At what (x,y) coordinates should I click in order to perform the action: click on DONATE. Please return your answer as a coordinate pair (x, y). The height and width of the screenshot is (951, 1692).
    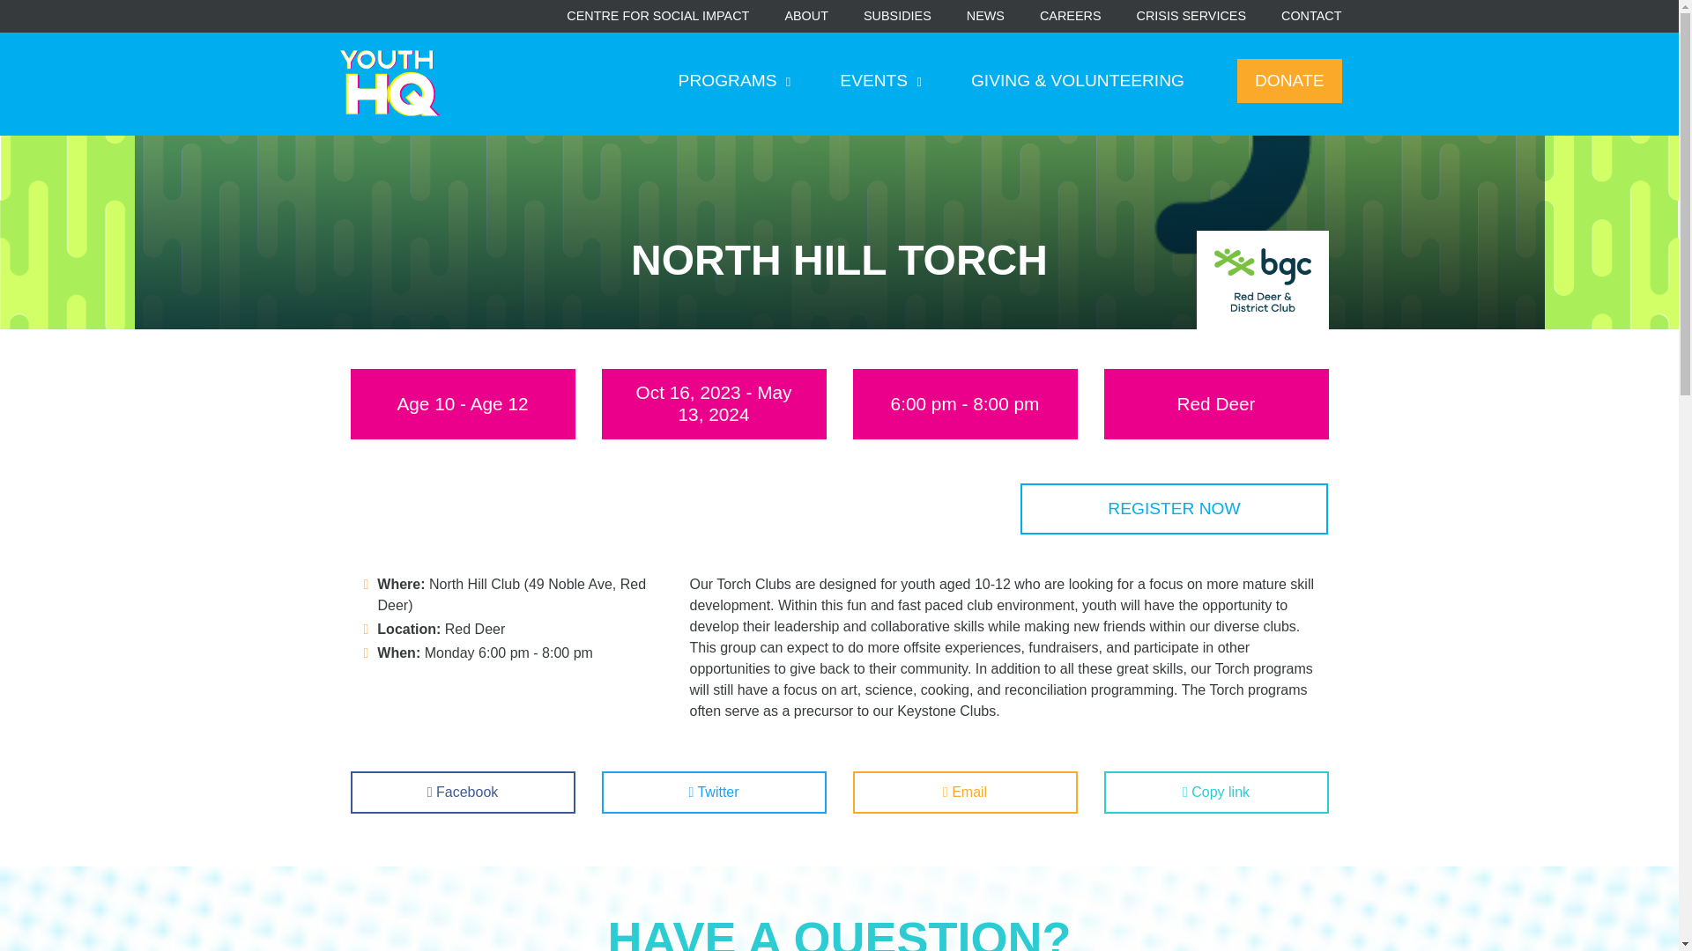
    Looking at the image, I should click on (1288, 81).